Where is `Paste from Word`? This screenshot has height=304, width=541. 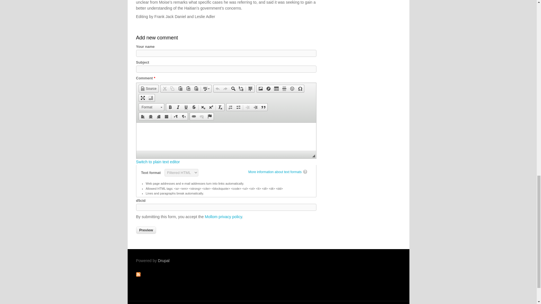 Paste from Word is located at coordinates (196, 89).